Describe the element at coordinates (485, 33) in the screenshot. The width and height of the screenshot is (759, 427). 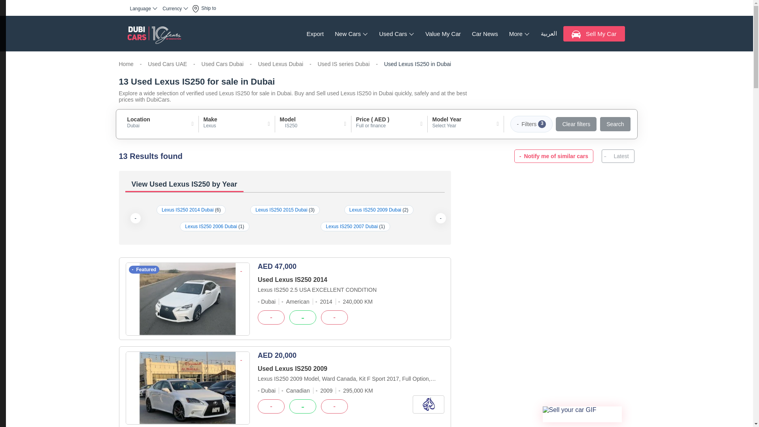
I see `Car News` at that location.